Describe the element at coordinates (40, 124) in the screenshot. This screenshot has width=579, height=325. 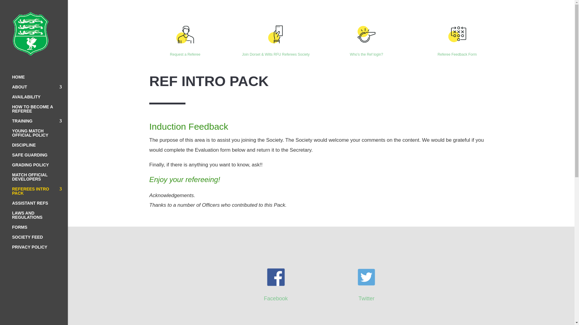
I see `TRAINING` at that location.